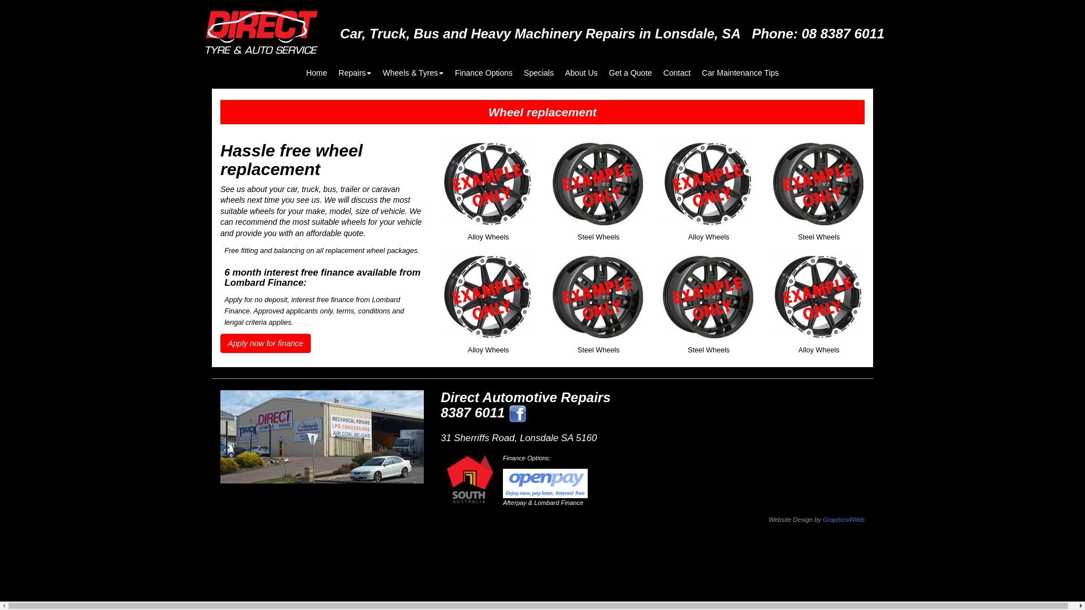 This screenshot has width=1085, height=610. Describe the element at coordinates (631, 67) in the screenshot. I see `Get a Quote` at that location.